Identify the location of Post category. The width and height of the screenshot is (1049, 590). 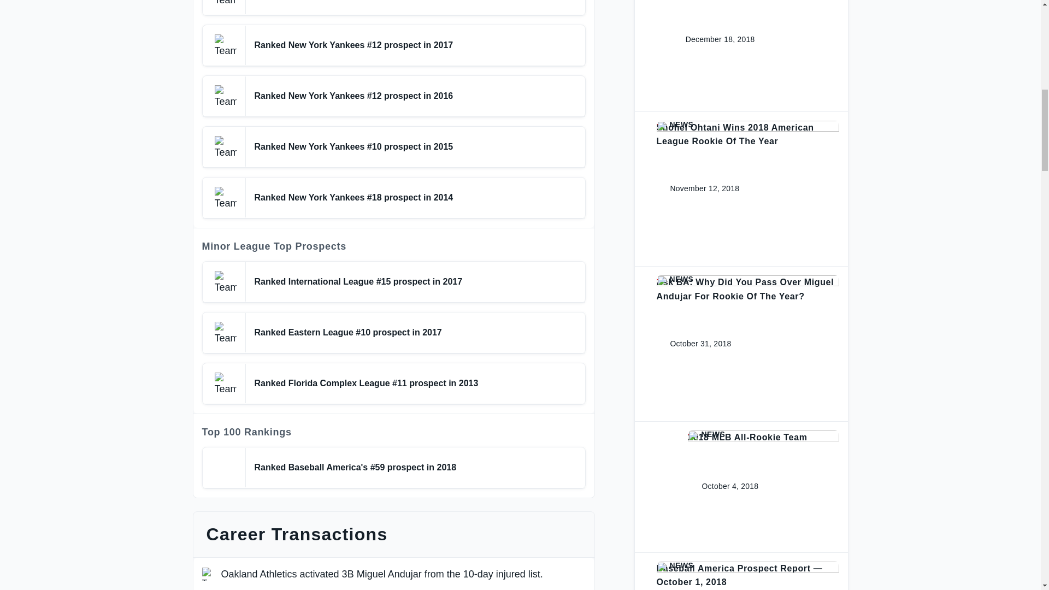
(747, 280).